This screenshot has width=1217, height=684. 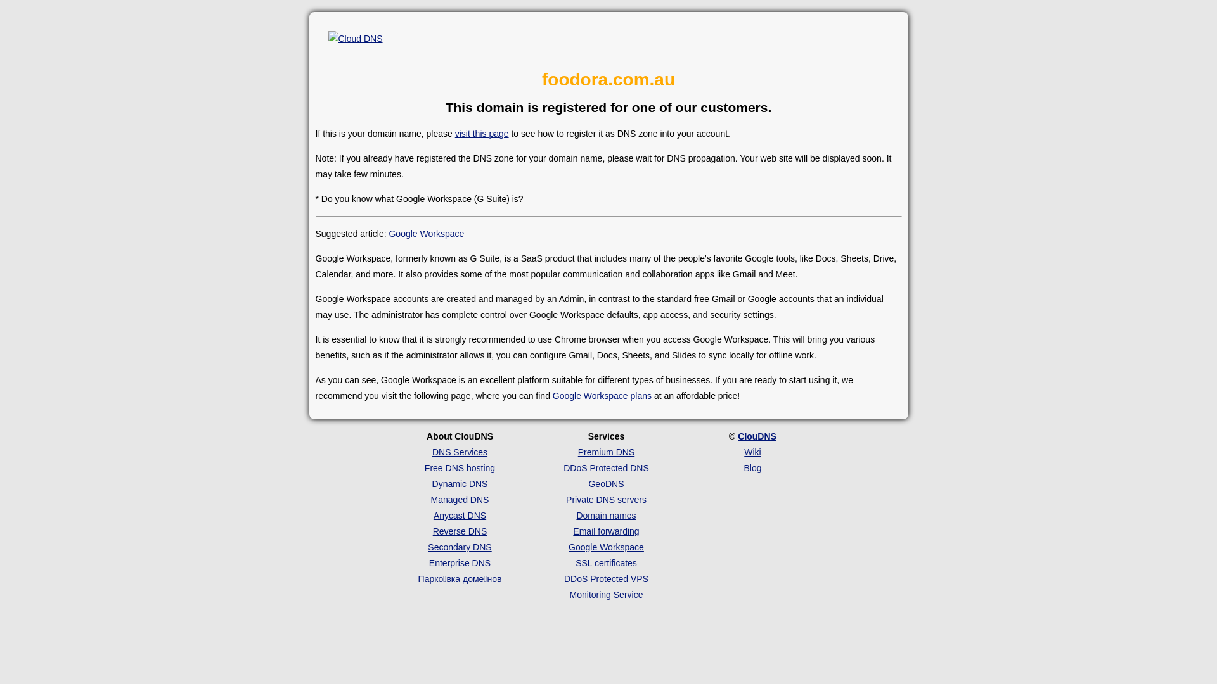 I want to click on Free DNS hosting, so click(x=460, y=468).